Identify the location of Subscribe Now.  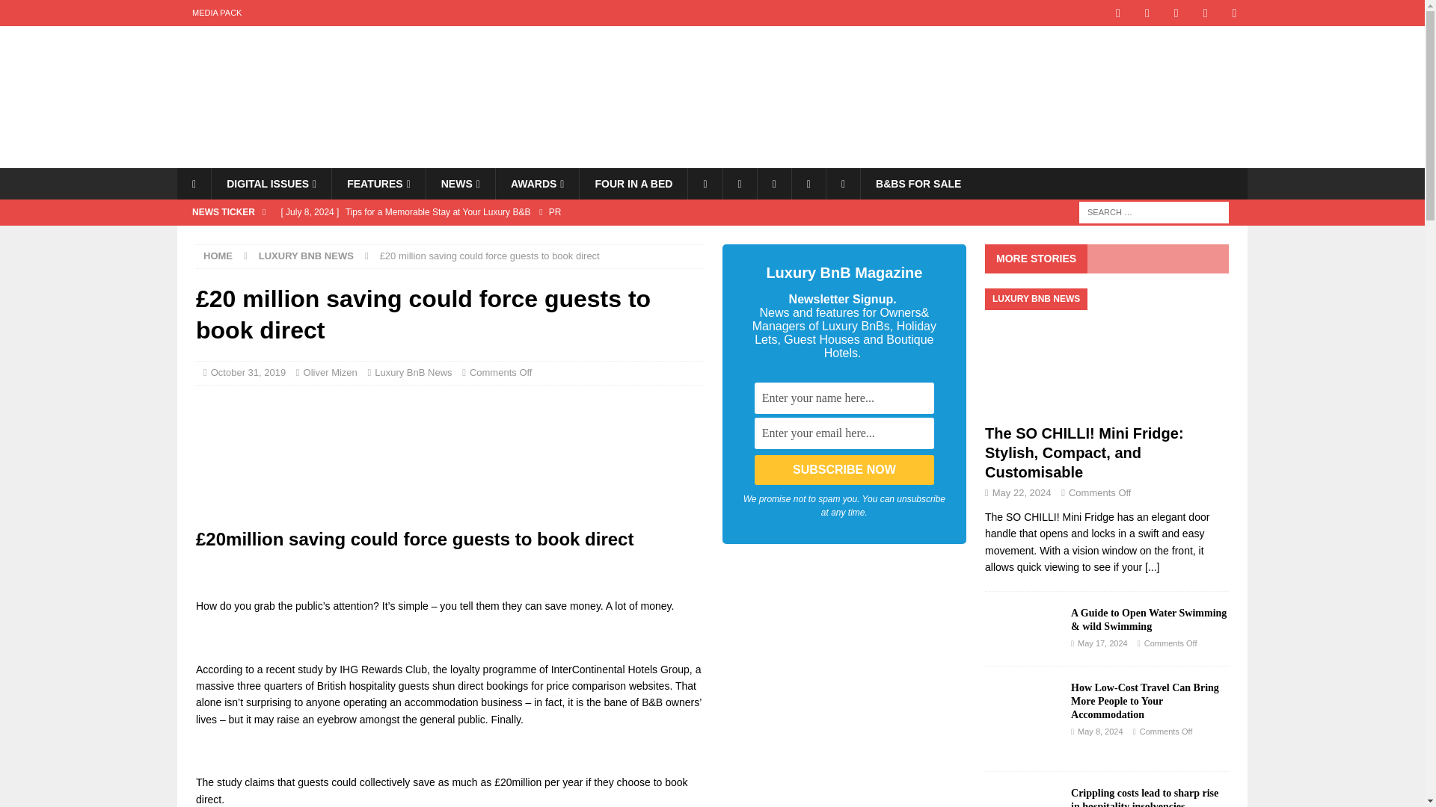
(844, 470).